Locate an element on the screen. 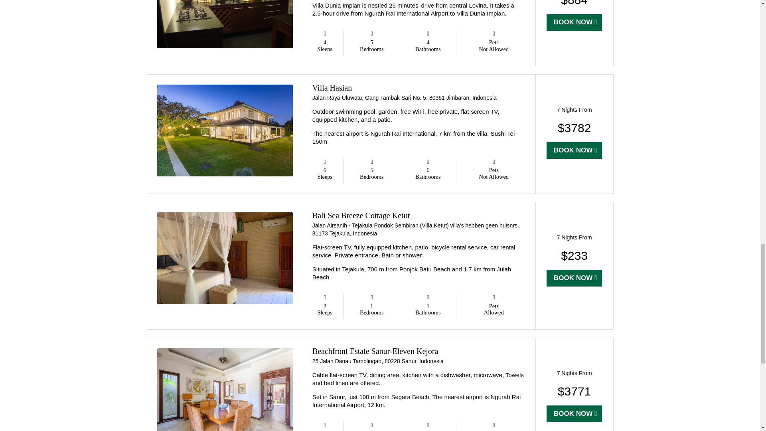 The height and width of the screenshot is (431, 766). Bali Sea Breeze Cottage Ketut is located at coordinates (361, 215).